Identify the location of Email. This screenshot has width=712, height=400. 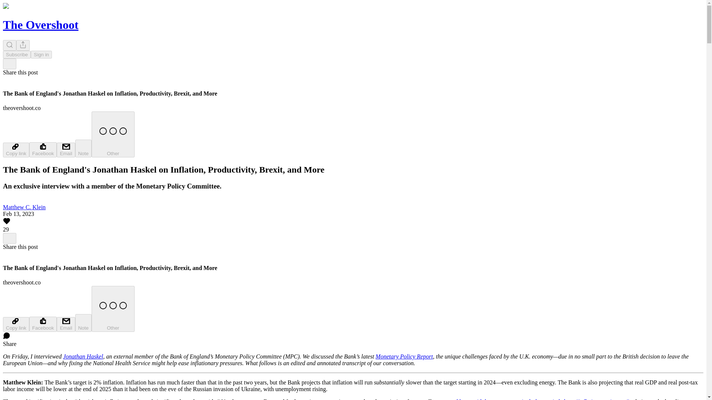
(66, 324).